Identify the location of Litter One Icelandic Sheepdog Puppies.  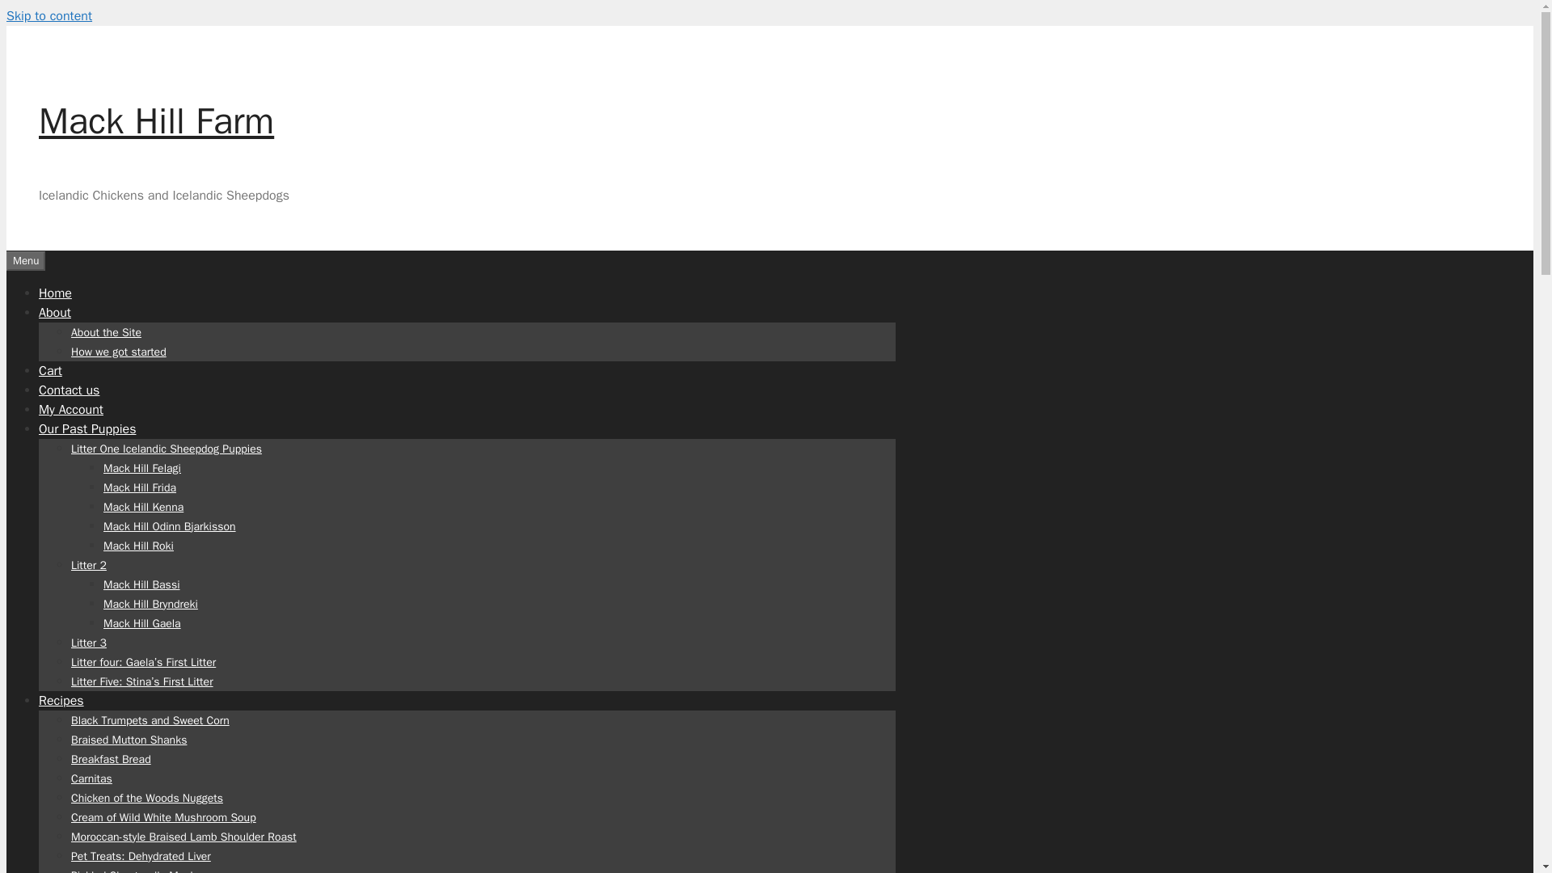
(167, 448).